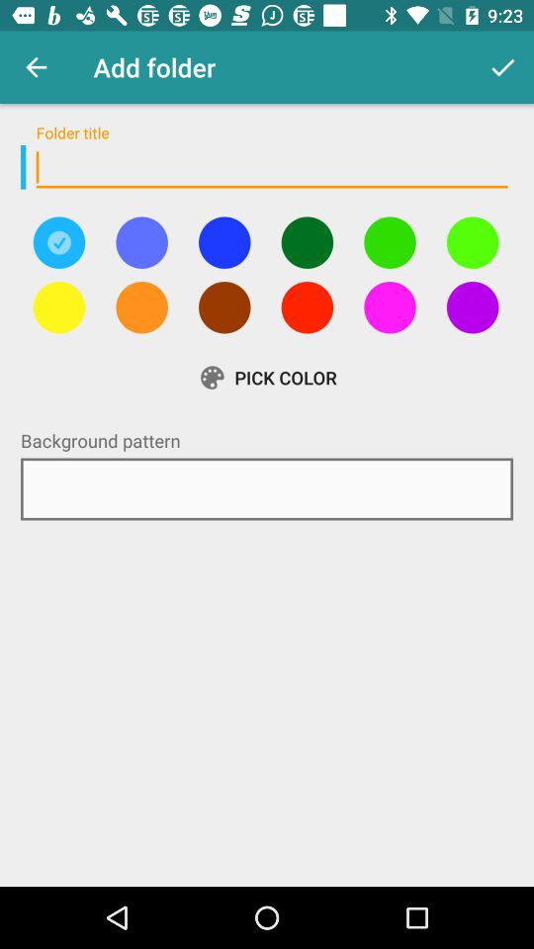  I want to click on go back button option, so click(141, 242).